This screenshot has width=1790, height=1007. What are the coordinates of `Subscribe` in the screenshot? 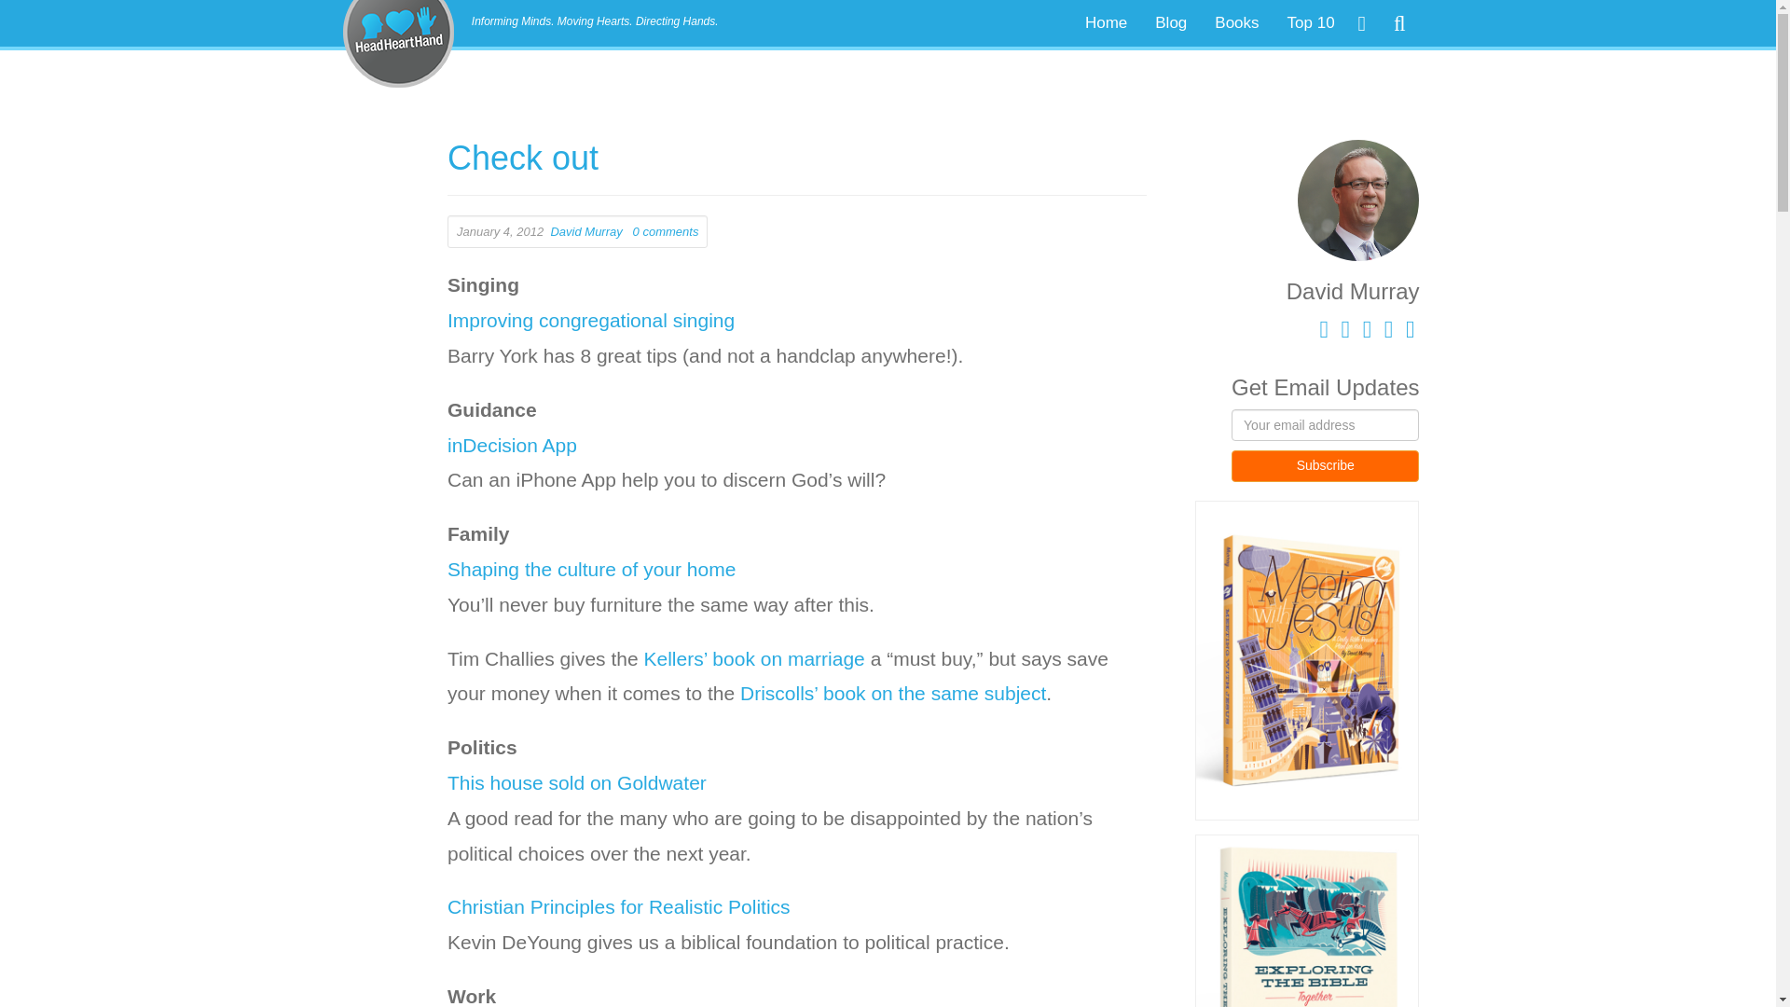 It's located at (1325, 466).